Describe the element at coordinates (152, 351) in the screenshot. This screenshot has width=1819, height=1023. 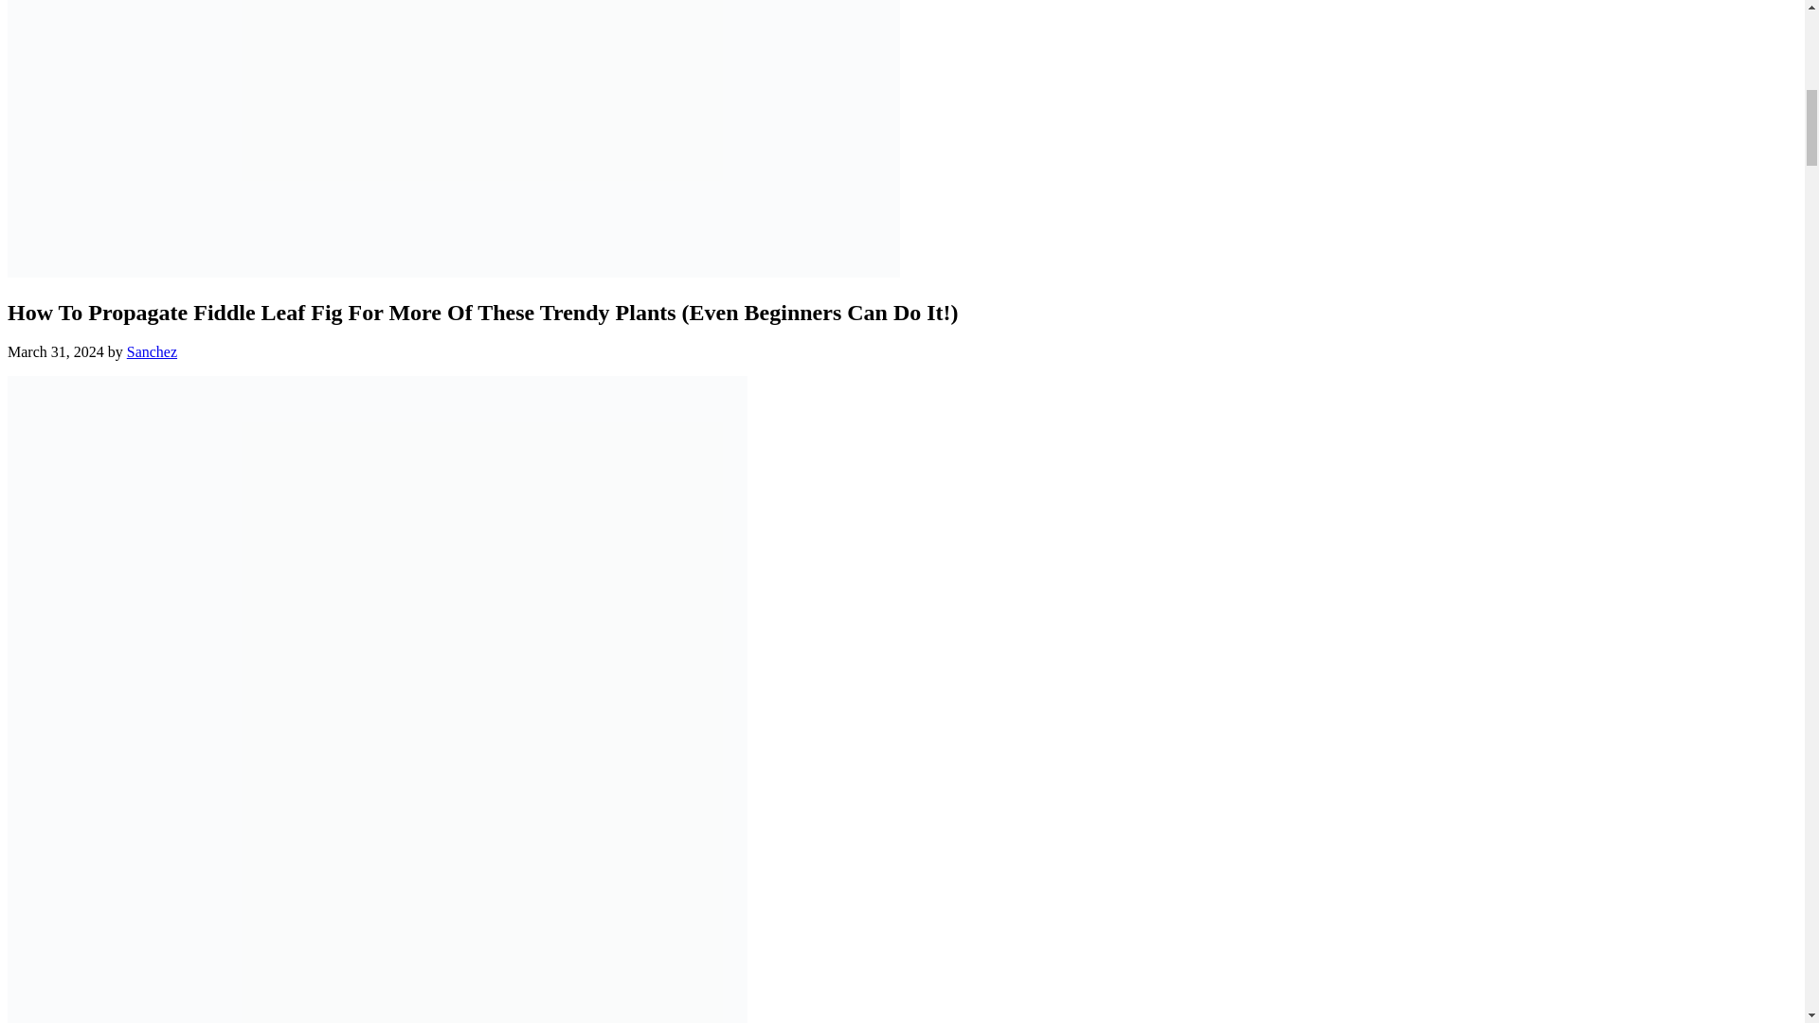
I see `Sanchez` at that location.